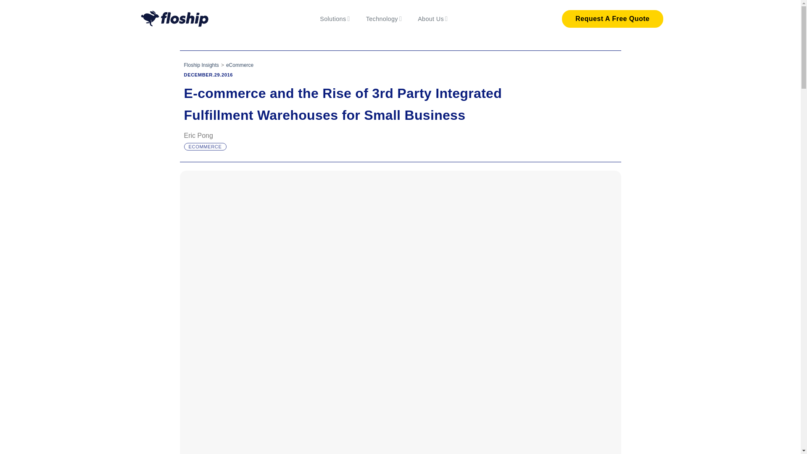  Describe the element at coordinates (433, 18) in the screenshot. I see `About Us` at that location.